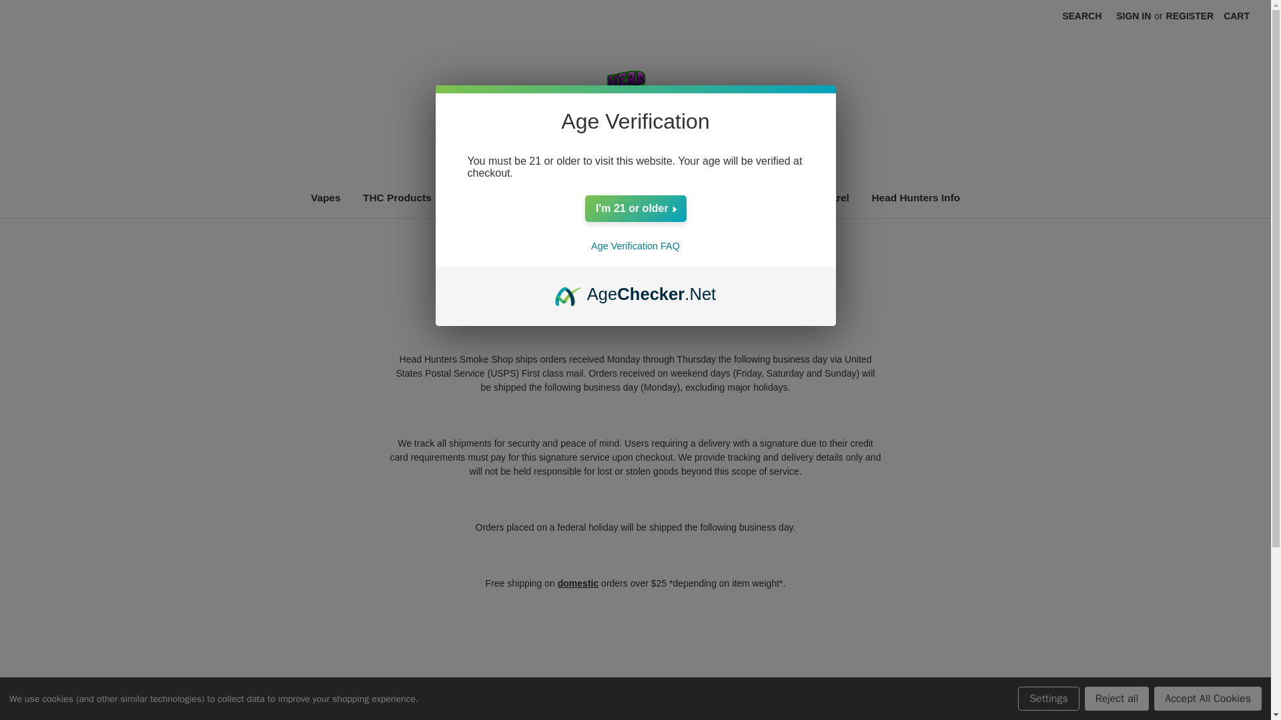  I want to click on SEARCH, so click(1082, 16).